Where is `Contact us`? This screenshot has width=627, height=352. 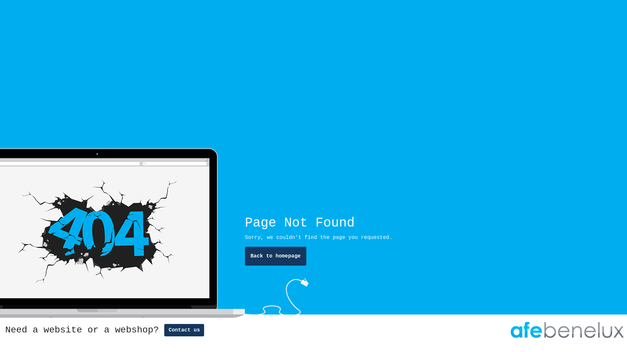
Contact us is located at coordinates (184, 330).